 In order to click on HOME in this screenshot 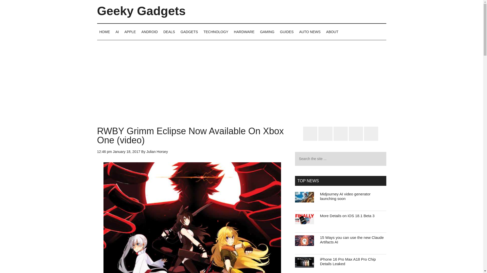, I will do `click(105, 32)`.